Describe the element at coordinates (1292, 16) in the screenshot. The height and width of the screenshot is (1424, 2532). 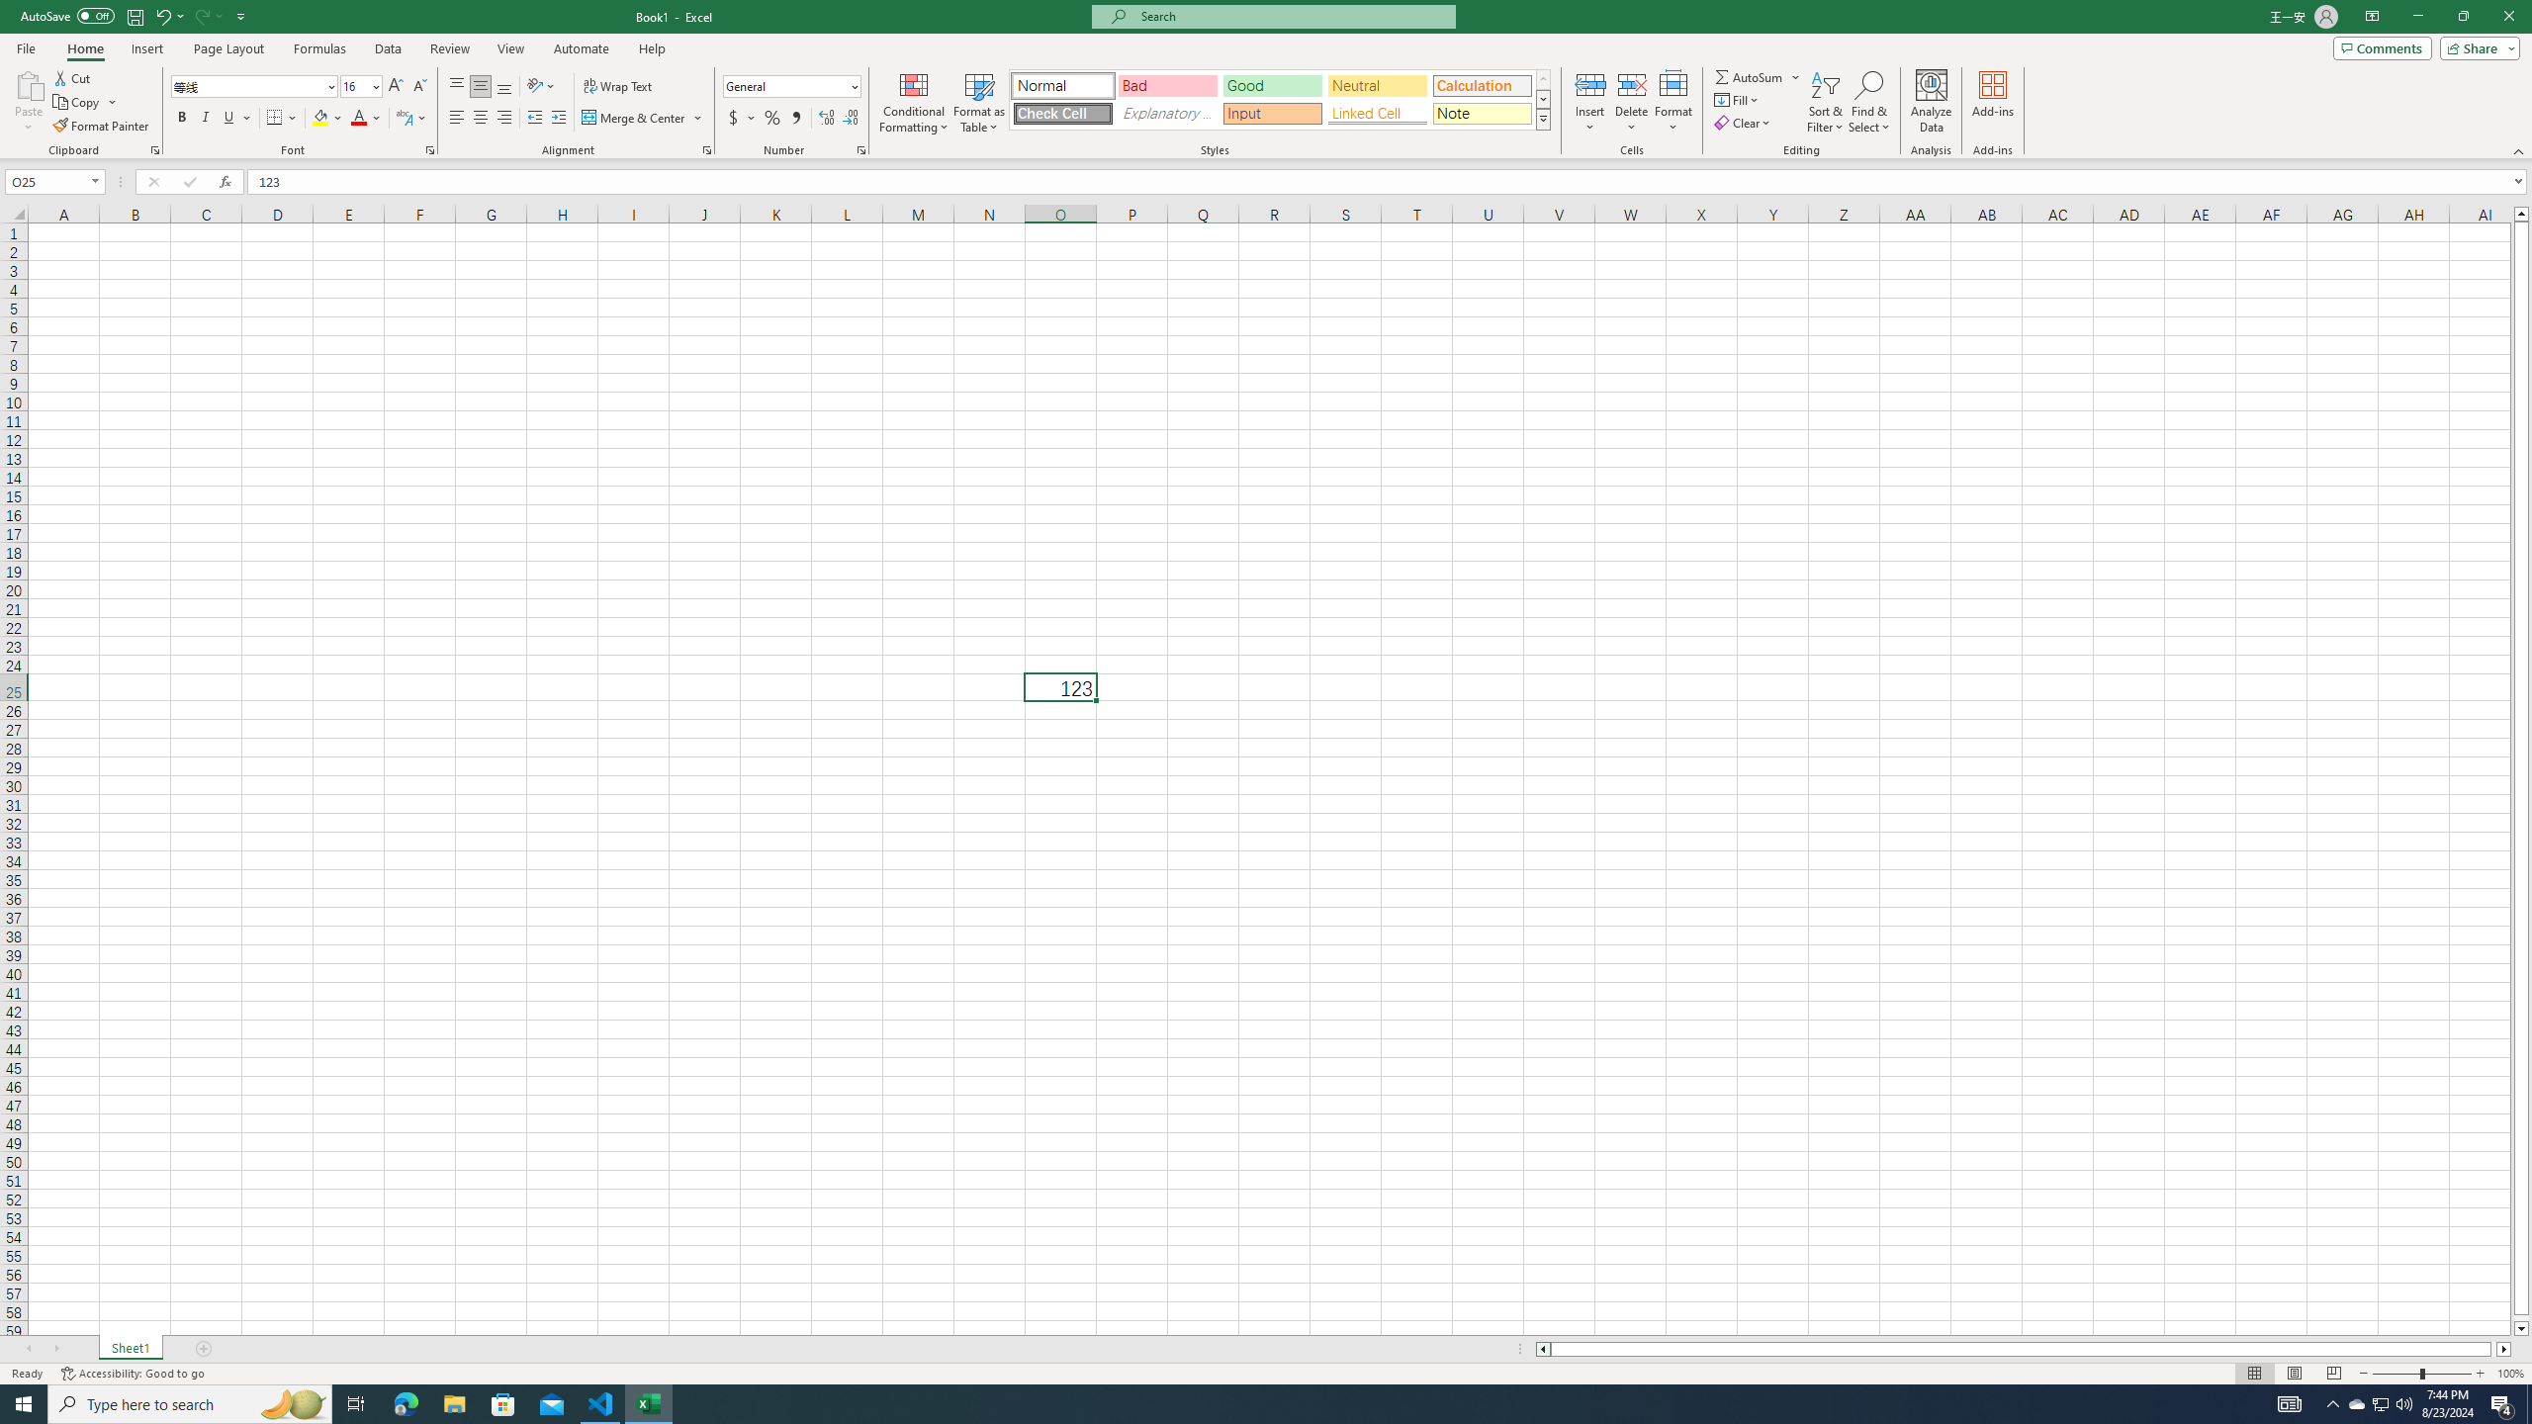
I see `Microsoft search` at that location.